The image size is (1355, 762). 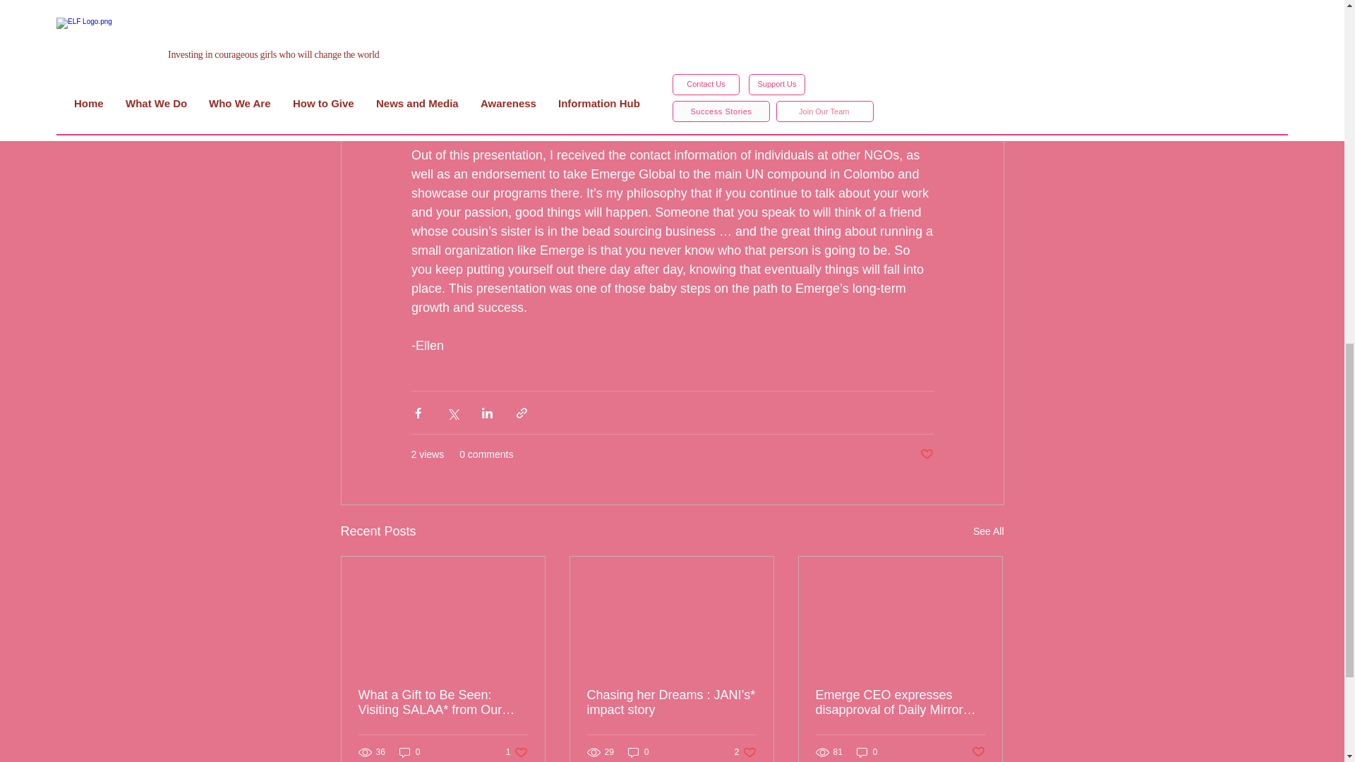 I want to click on ribbon necklaces, so click(x=988, y=531).